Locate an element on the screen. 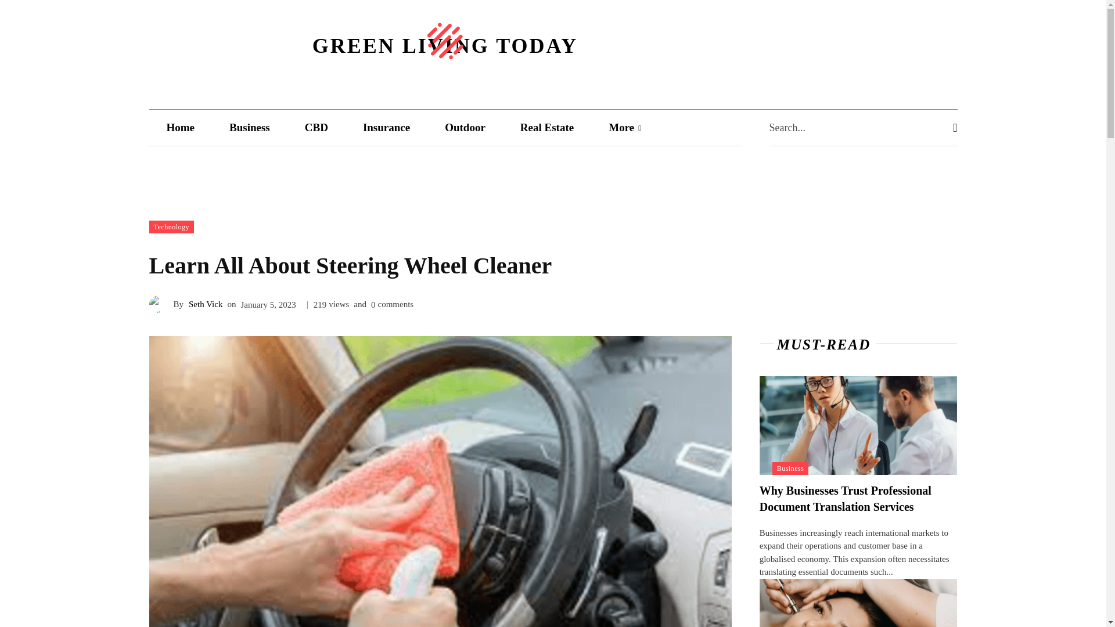  Insurance is located at coordinates (386, 127).